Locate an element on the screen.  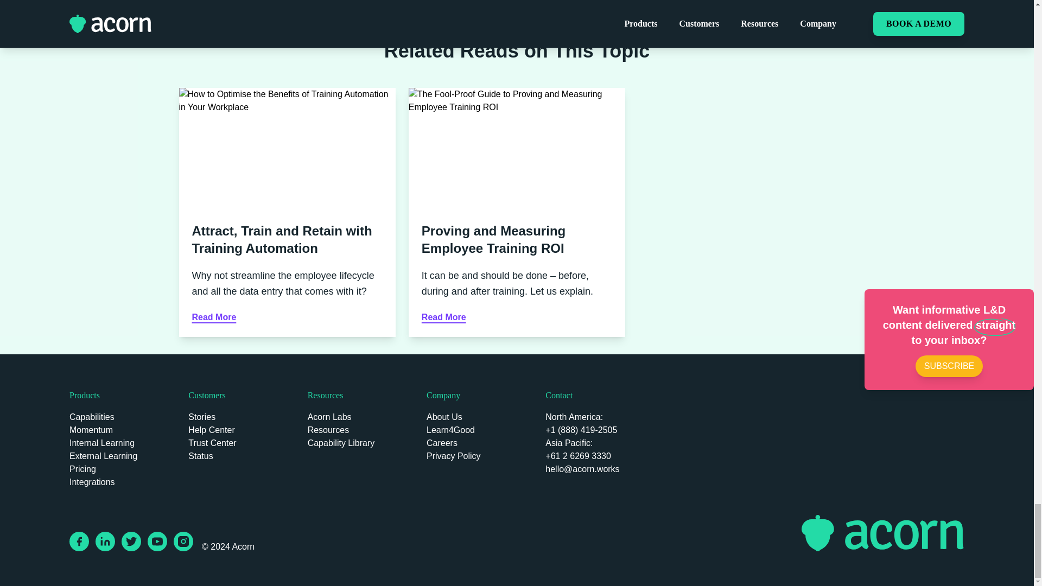
facebook is located at coordinates (79, 542).